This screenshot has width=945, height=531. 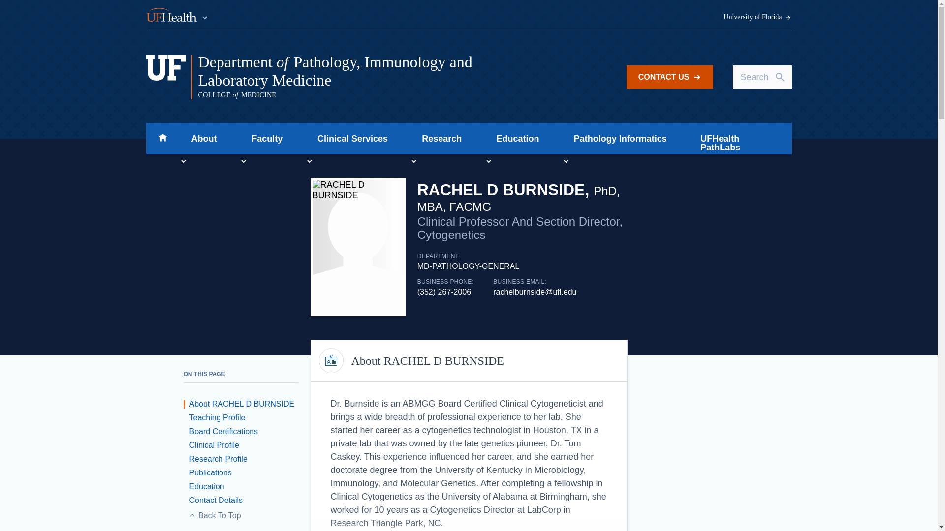 I want to click on University of Florida, so click(x=757, y=17).